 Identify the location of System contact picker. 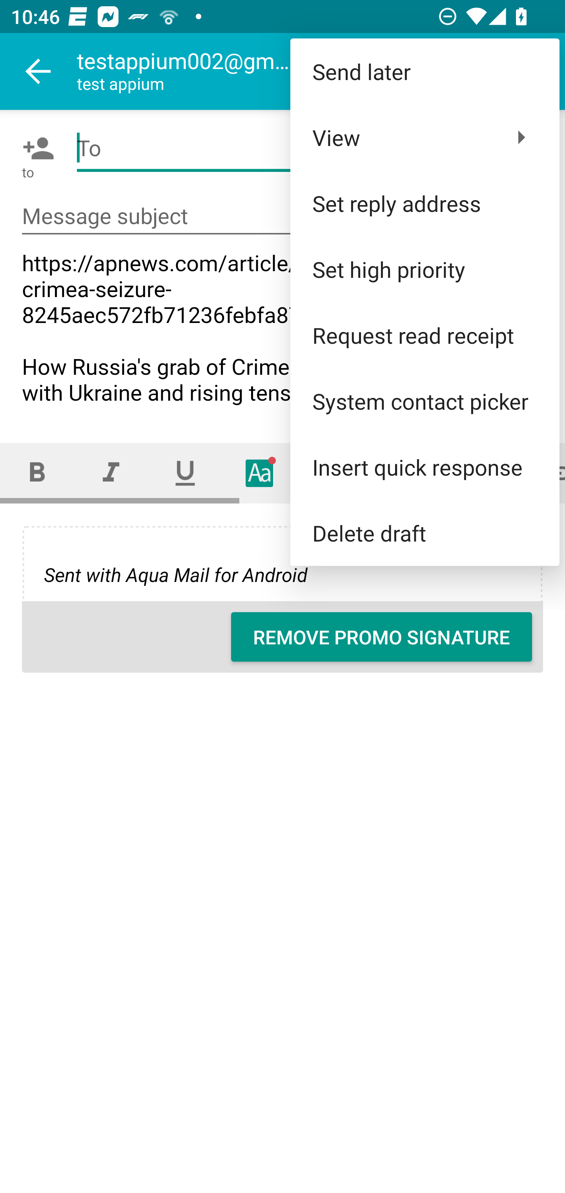
(425, 401).